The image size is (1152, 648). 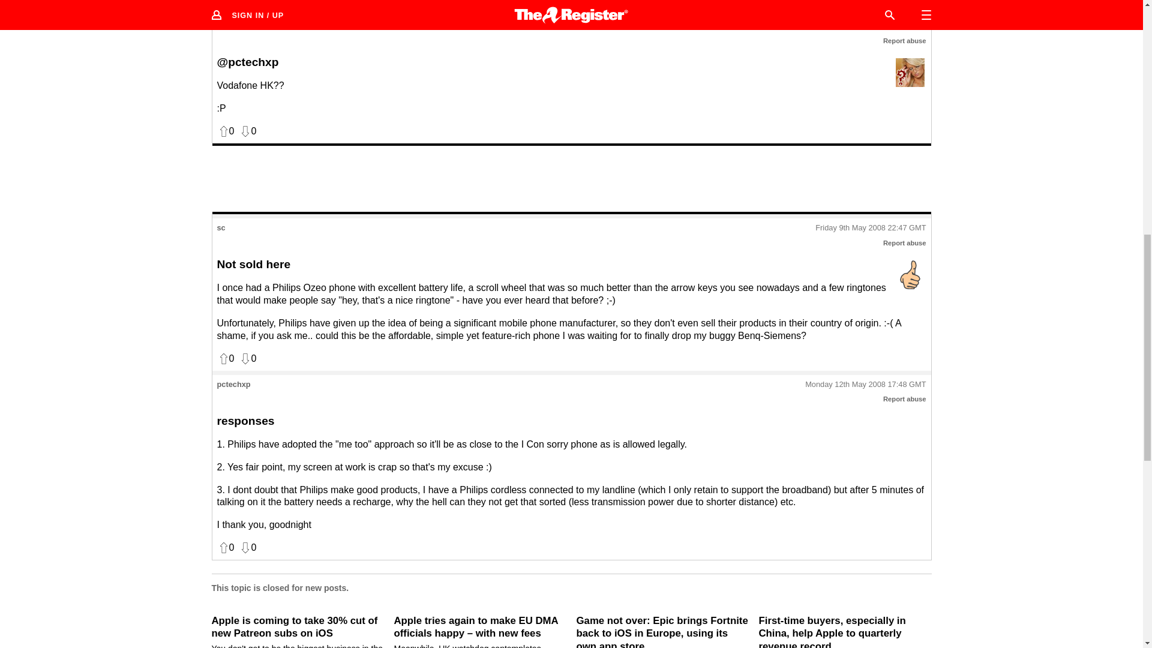 What do you see at coordinates (871, 25) in the screenshot?
I see `Permalink to this post` at bounding box center [871, 25].